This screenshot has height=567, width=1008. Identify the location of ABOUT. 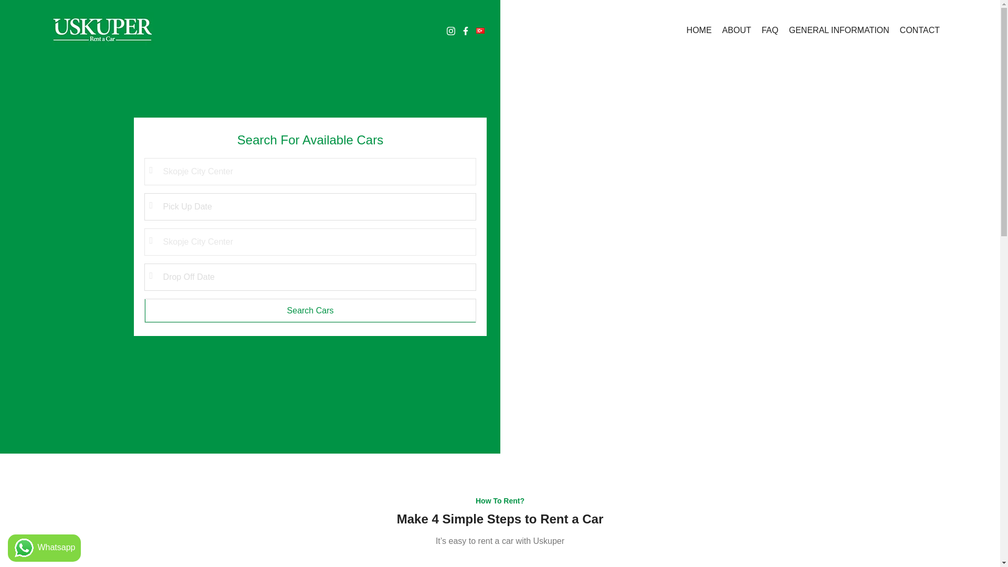
(731, 30).